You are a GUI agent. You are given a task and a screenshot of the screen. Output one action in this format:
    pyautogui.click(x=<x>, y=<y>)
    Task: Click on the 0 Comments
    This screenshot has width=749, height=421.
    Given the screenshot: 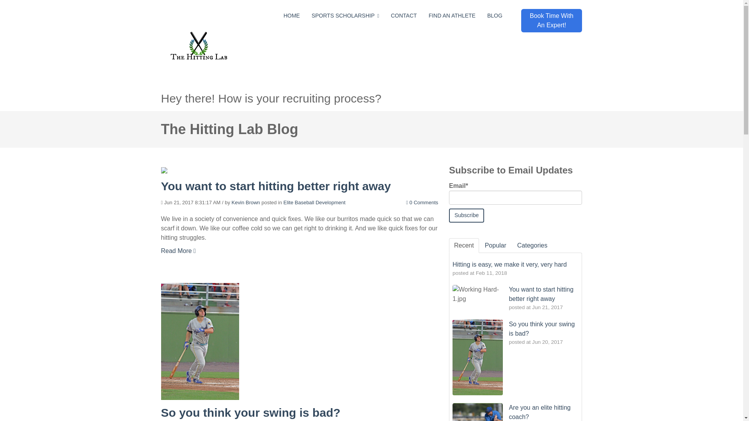 What is the action you would take?
    pyautogui.click(x=422, y=202)
    